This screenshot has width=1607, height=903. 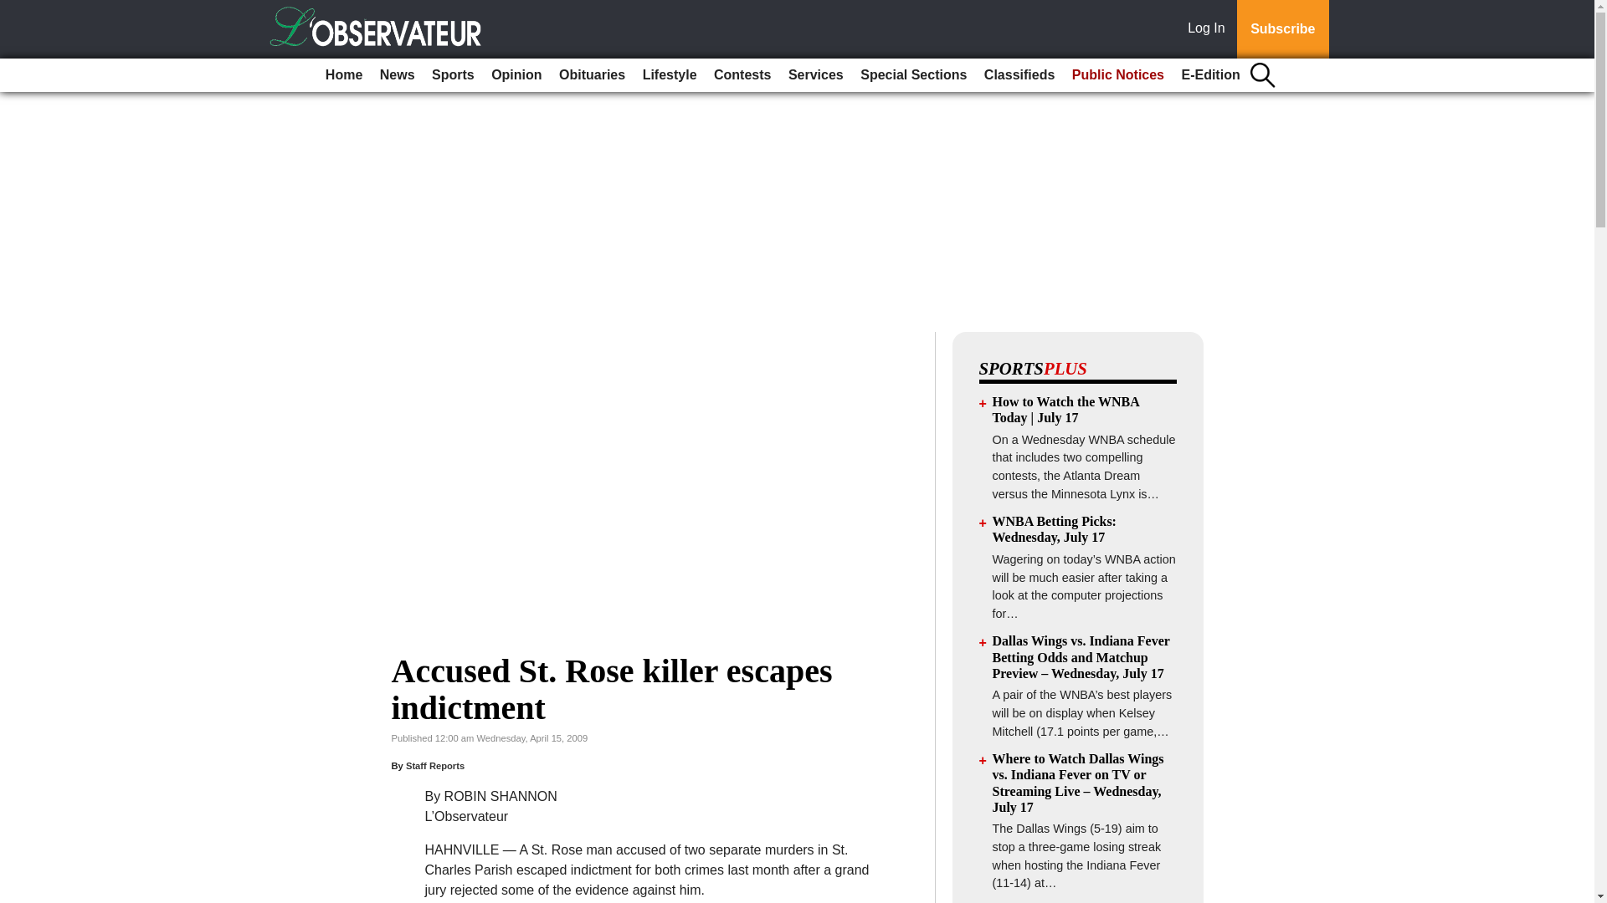 I want to click on Sports, so click(x=453, y=75).